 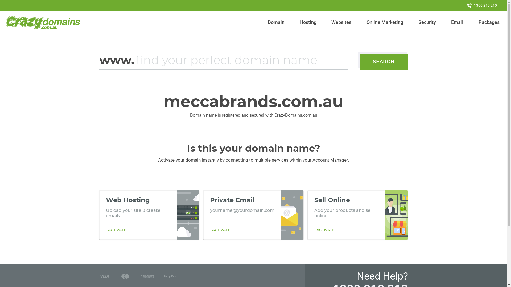 I want to click on Security, so click(x=427, y=22).